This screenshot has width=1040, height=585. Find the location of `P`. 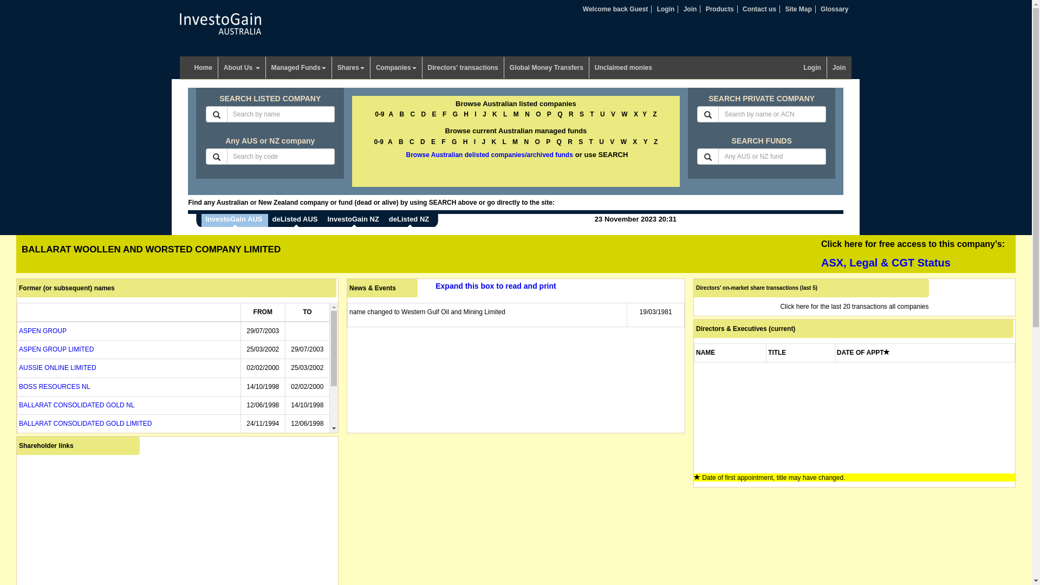

P is located at coordinates (549, 114).